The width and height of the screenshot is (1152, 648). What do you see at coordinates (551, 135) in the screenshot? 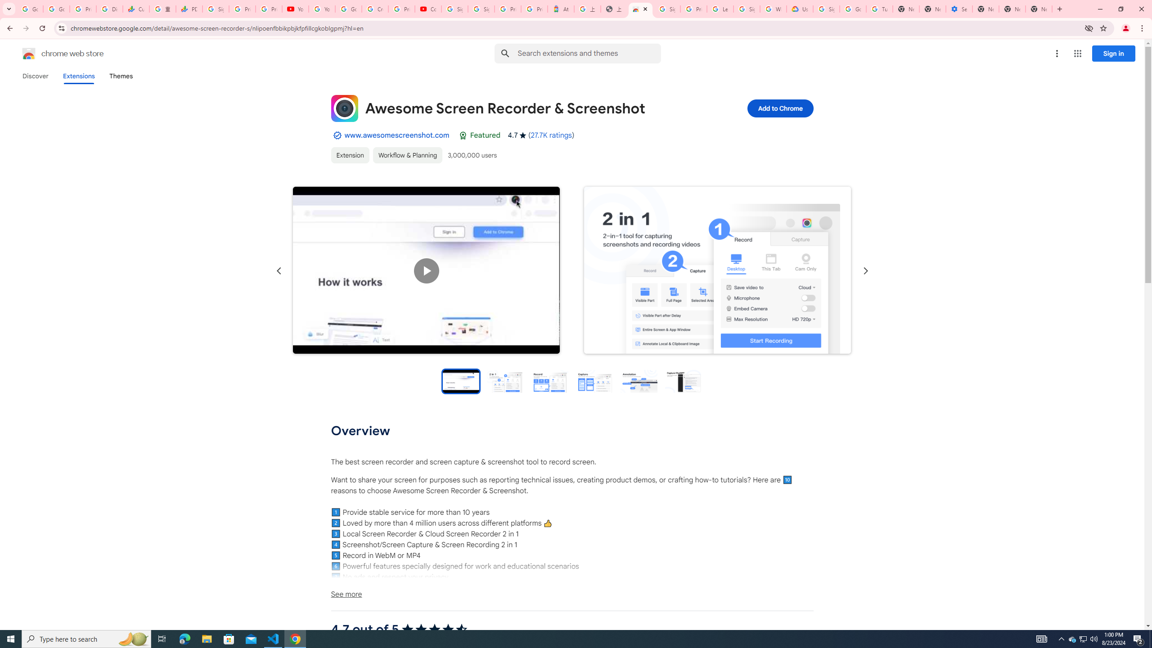
I see `27.7K ratings` at bounding box center [551, 135].